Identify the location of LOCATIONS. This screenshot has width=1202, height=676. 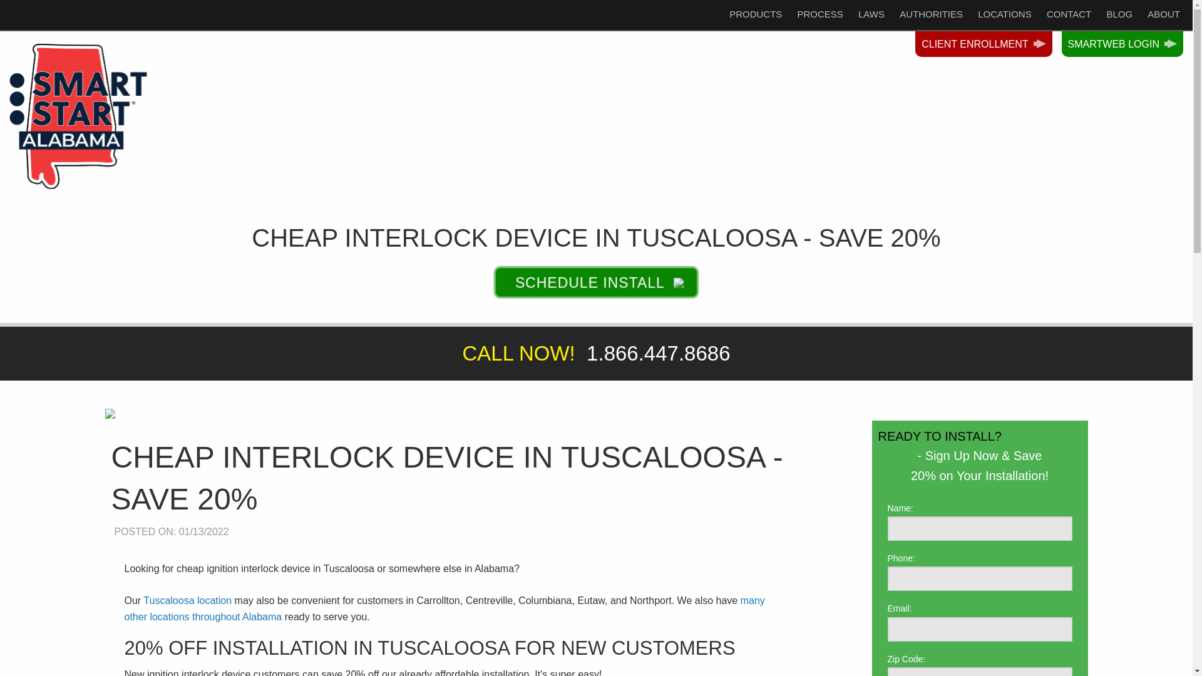
(1004, 5).